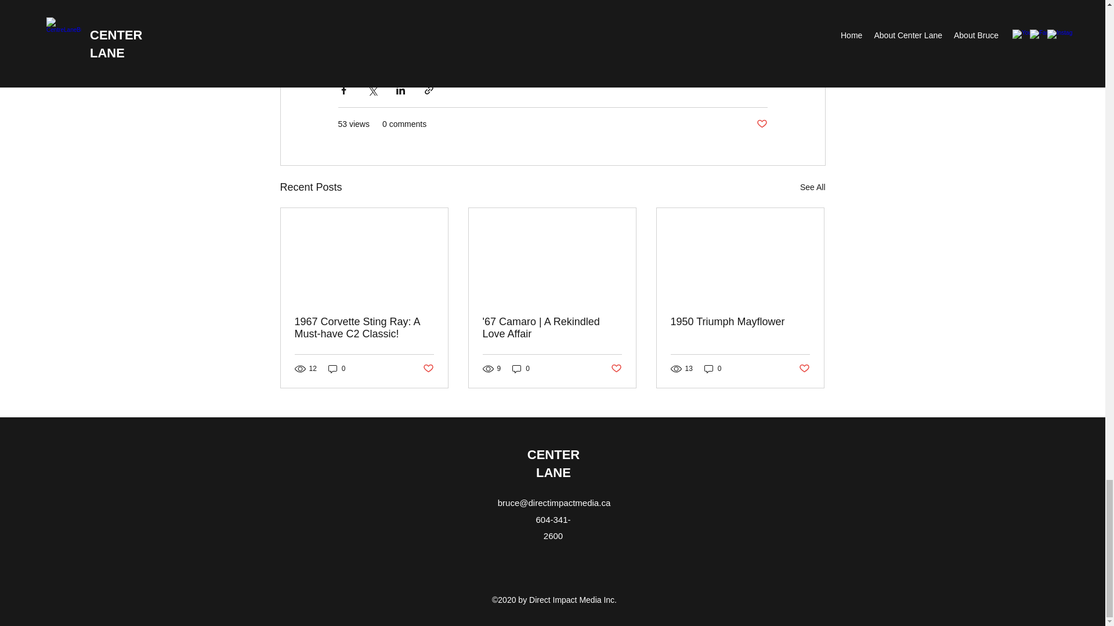 Image resolution: width=1114 pixels, height=626 pixels. Describe the element at coordinates (740, 322) in the screenshot. I see `1950 Triumph Mayflower` at that location.